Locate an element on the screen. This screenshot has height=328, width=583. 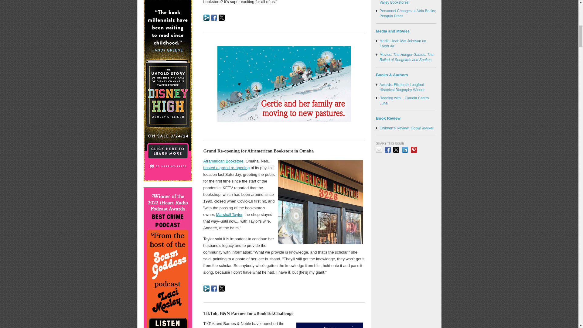
Share to X is located at coordinates (222, 288).